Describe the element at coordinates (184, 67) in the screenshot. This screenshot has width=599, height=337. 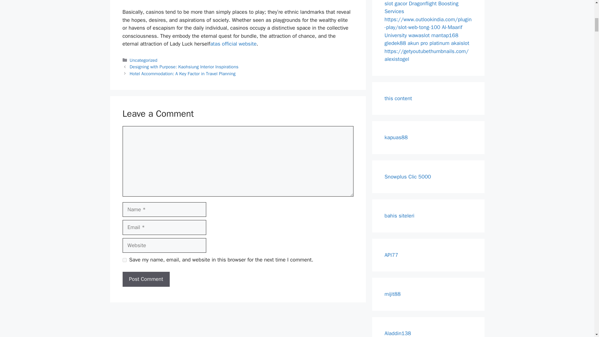
I see `Designing with Purpose: Kaohsiung Interior Inspirations` at that location.